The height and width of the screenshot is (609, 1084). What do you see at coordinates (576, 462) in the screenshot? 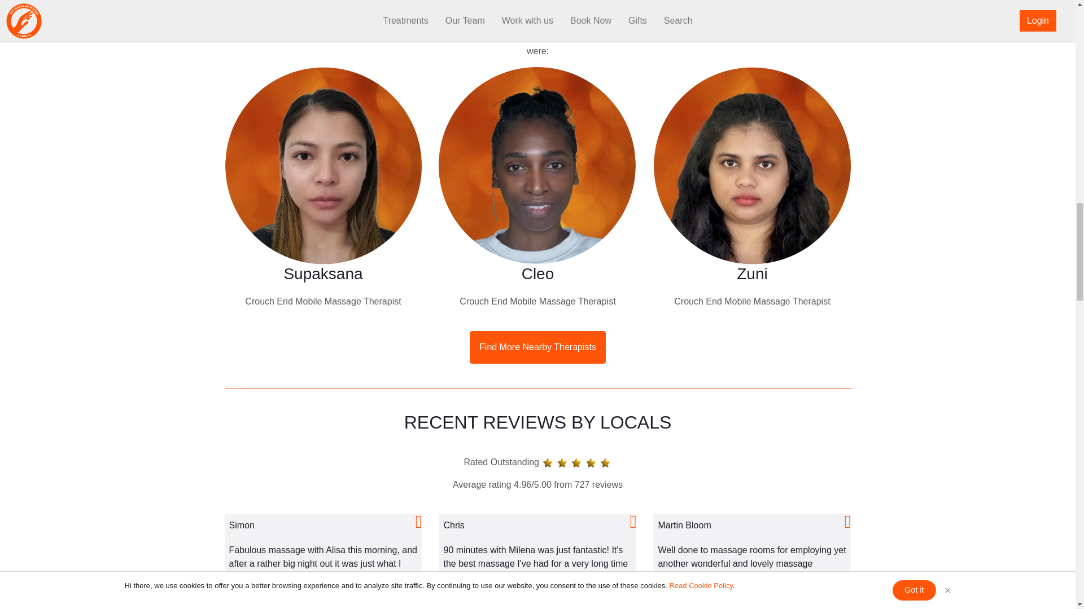
I see `5-star-reviews-rating` at bounding box center [576, 462].